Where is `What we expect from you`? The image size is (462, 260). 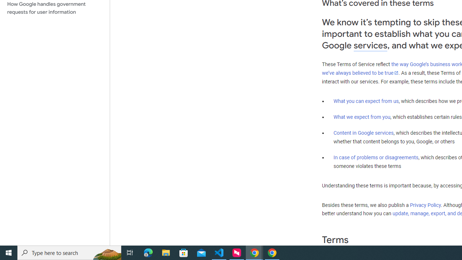 What we expect from you is located at coordinates (362, 117).